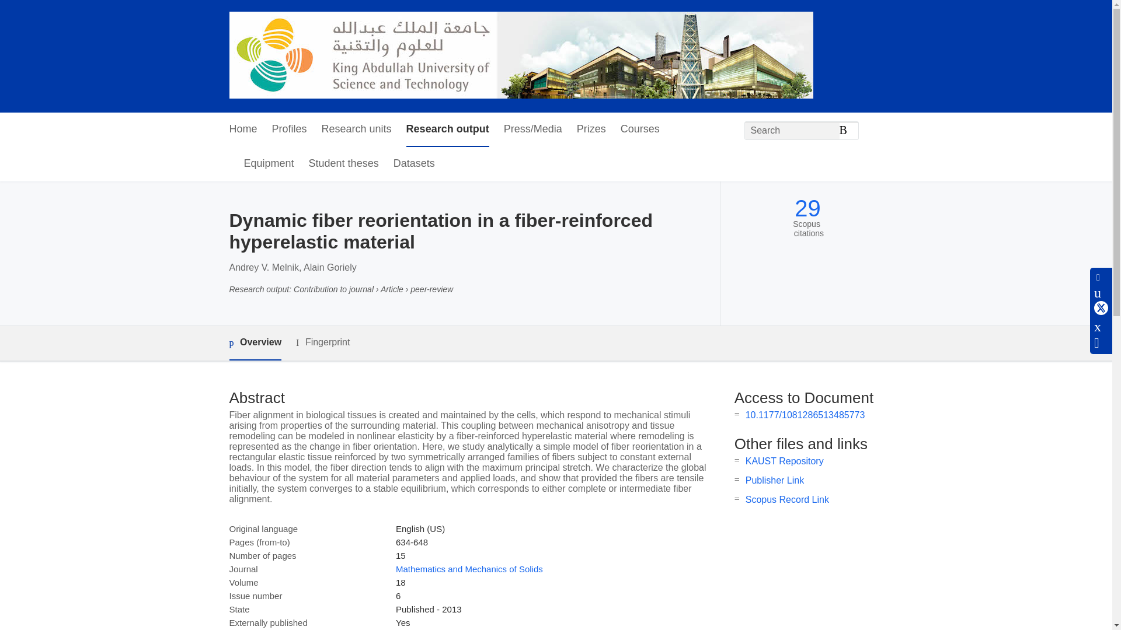 The width and height of the screenshot is (1121, 630). Describe the element at coordinates (640, 129) in the screenshot. I see `Courses` at that location.